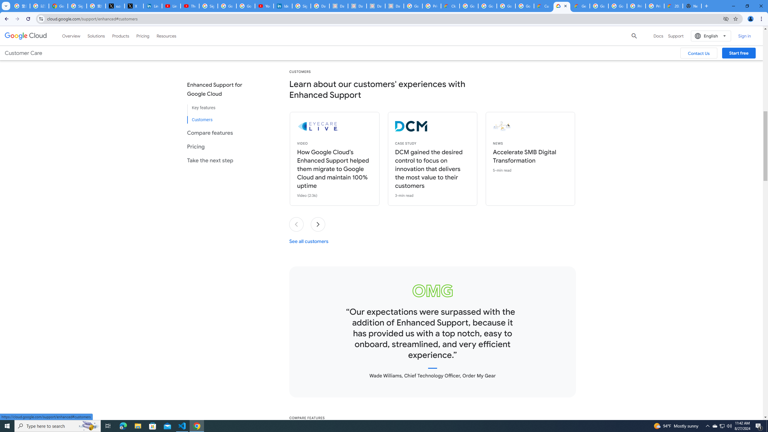  I want to click on Key features, so click(220, 108).